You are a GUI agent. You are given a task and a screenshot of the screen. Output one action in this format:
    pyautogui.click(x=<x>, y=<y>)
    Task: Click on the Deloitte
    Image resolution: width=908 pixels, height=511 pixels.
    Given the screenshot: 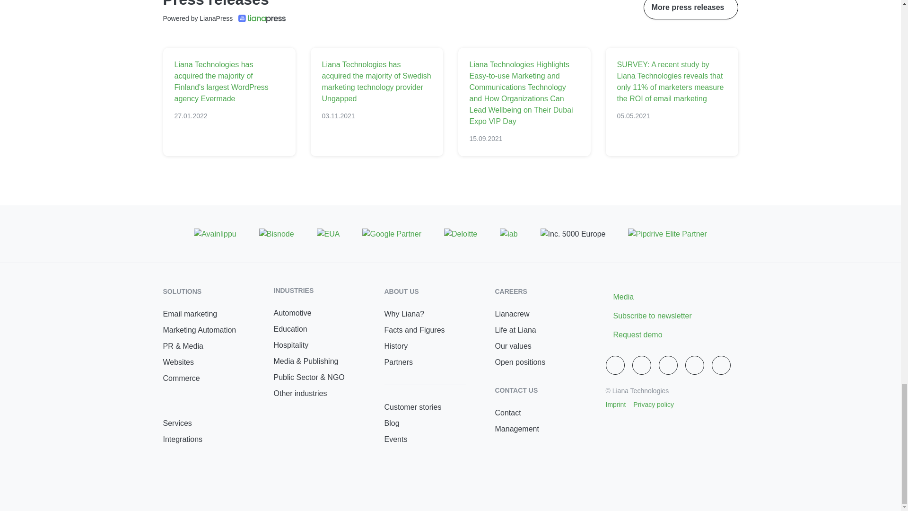 What is the action you would take?
    pyautogui.click(x=461, y=234)
    